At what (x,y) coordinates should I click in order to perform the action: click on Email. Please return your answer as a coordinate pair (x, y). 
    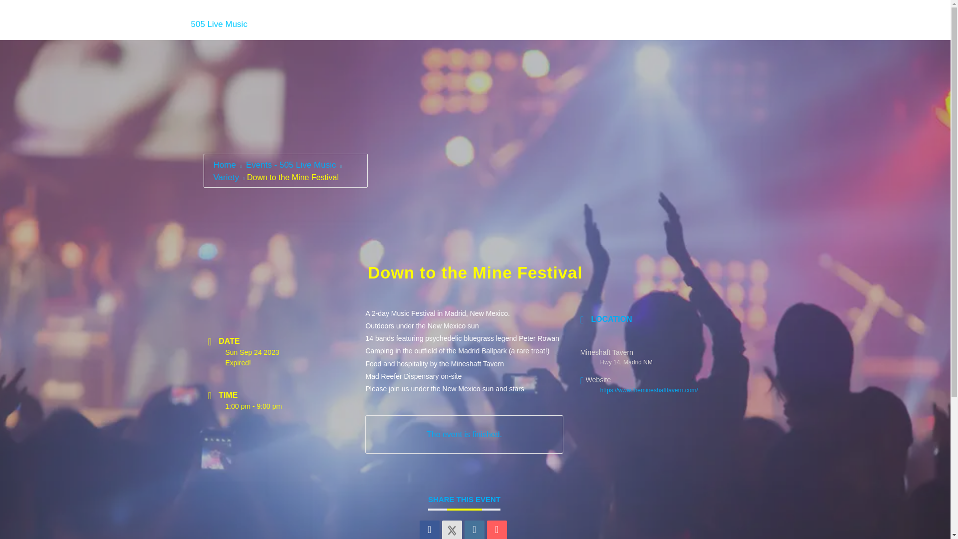
    Looking at the image, I should click on (496, 530).